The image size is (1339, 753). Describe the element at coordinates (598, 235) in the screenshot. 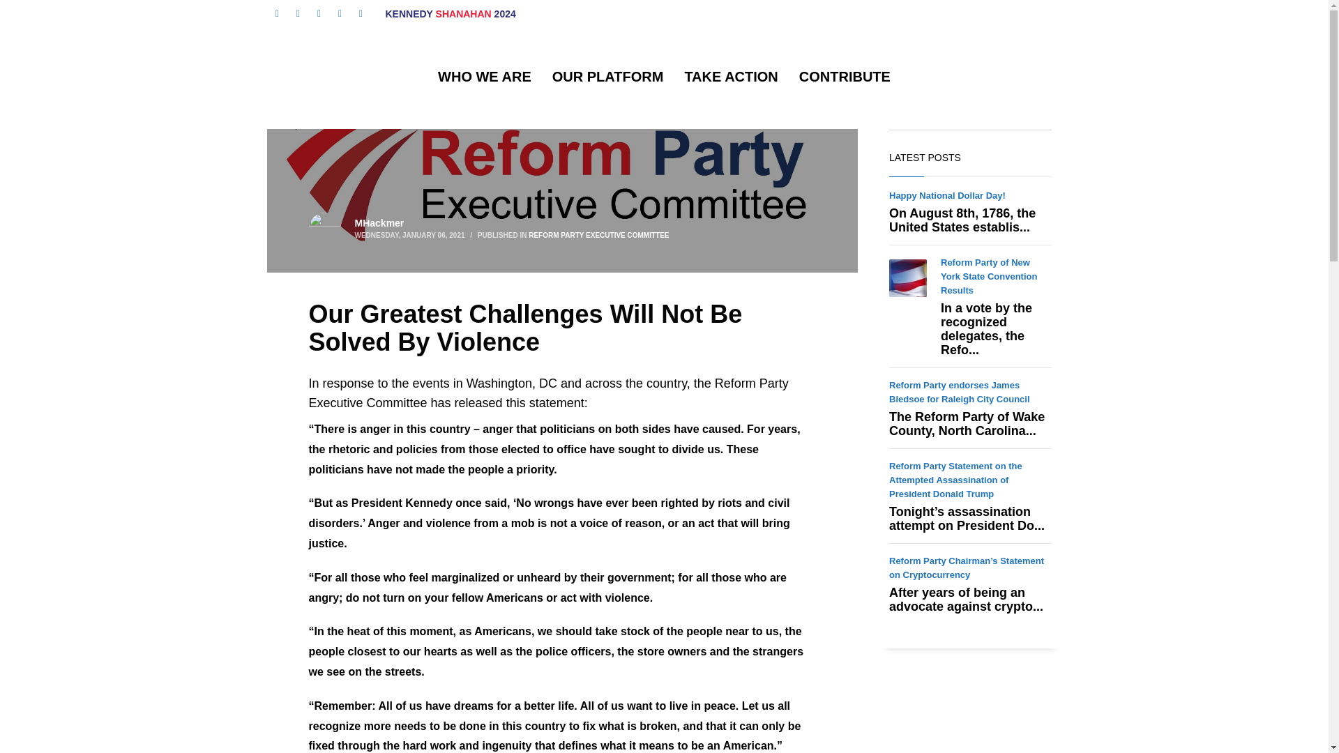

I see `REFORM PARTY EXECUTIVE COMMITTEE` at that location.